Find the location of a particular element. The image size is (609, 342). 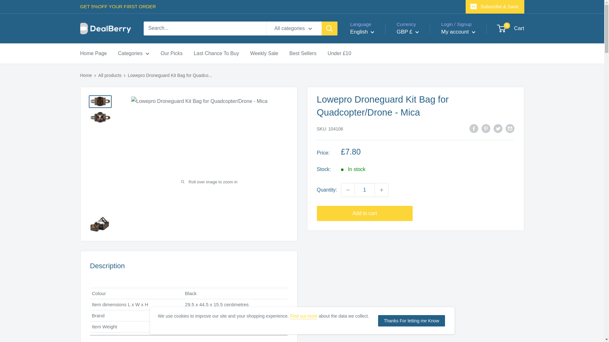

1 is located at coordinates (365, 190).